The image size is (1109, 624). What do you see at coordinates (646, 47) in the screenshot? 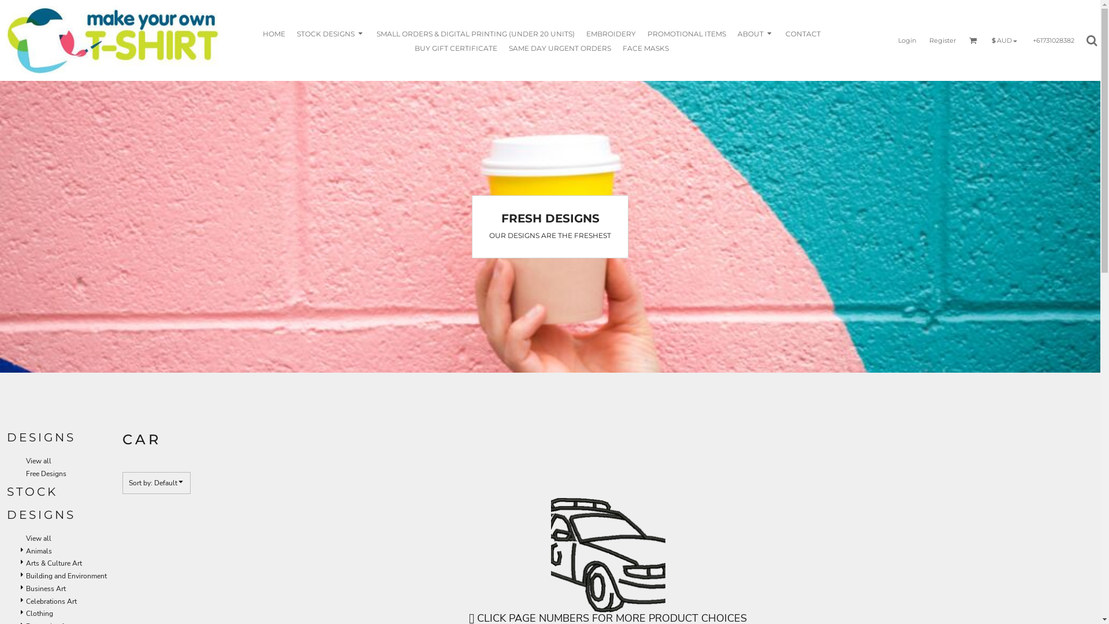
I see `FACE MASKS` at bounding box center [646, 47].